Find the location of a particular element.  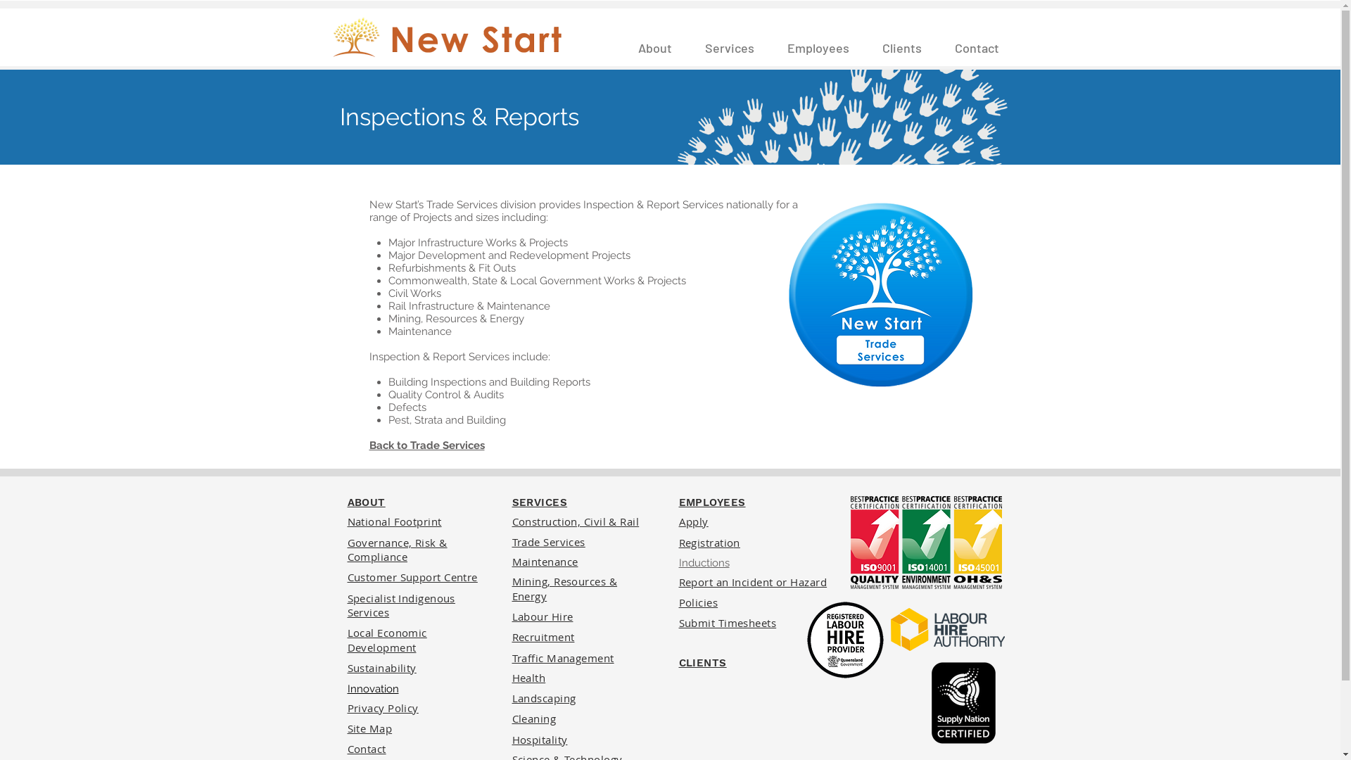

Mining, Resources & Energy is located at coordinates (565, 590).